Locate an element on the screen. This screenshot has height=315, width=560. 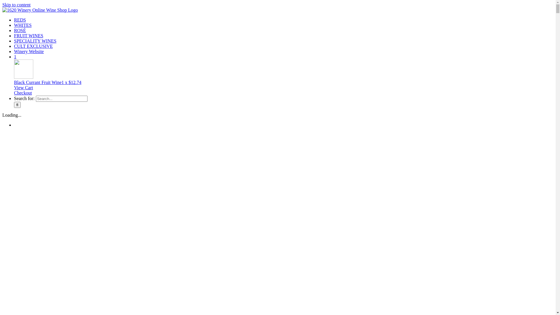
WHITES is located at coordinates (23, 25).